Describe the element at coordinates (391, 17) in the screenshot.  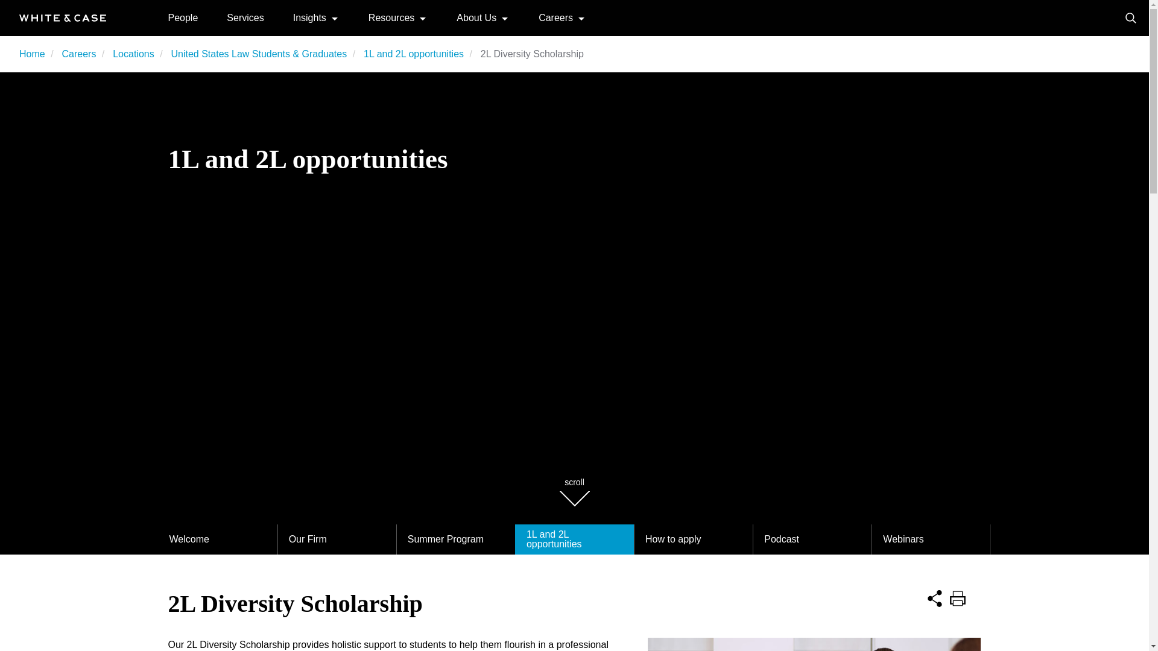
I see `Resources` at that location.